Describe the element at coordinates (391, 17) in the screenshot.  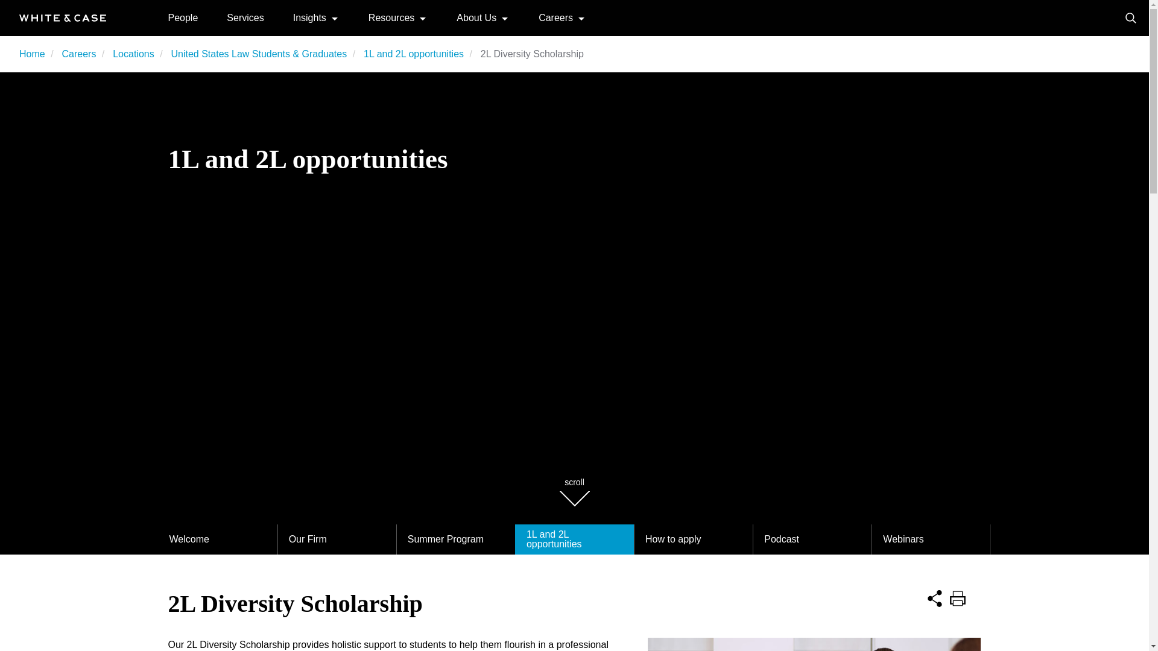
I see `Resources` at that location.